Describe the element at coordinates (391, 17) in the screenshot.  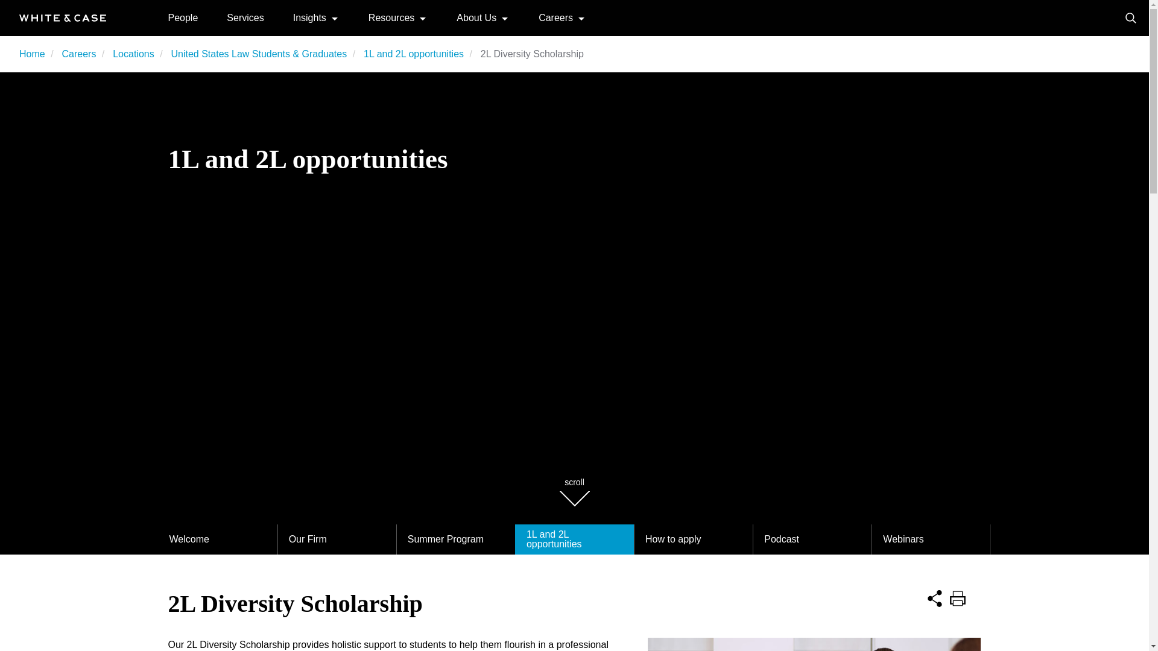
I see `Resources` at that location.